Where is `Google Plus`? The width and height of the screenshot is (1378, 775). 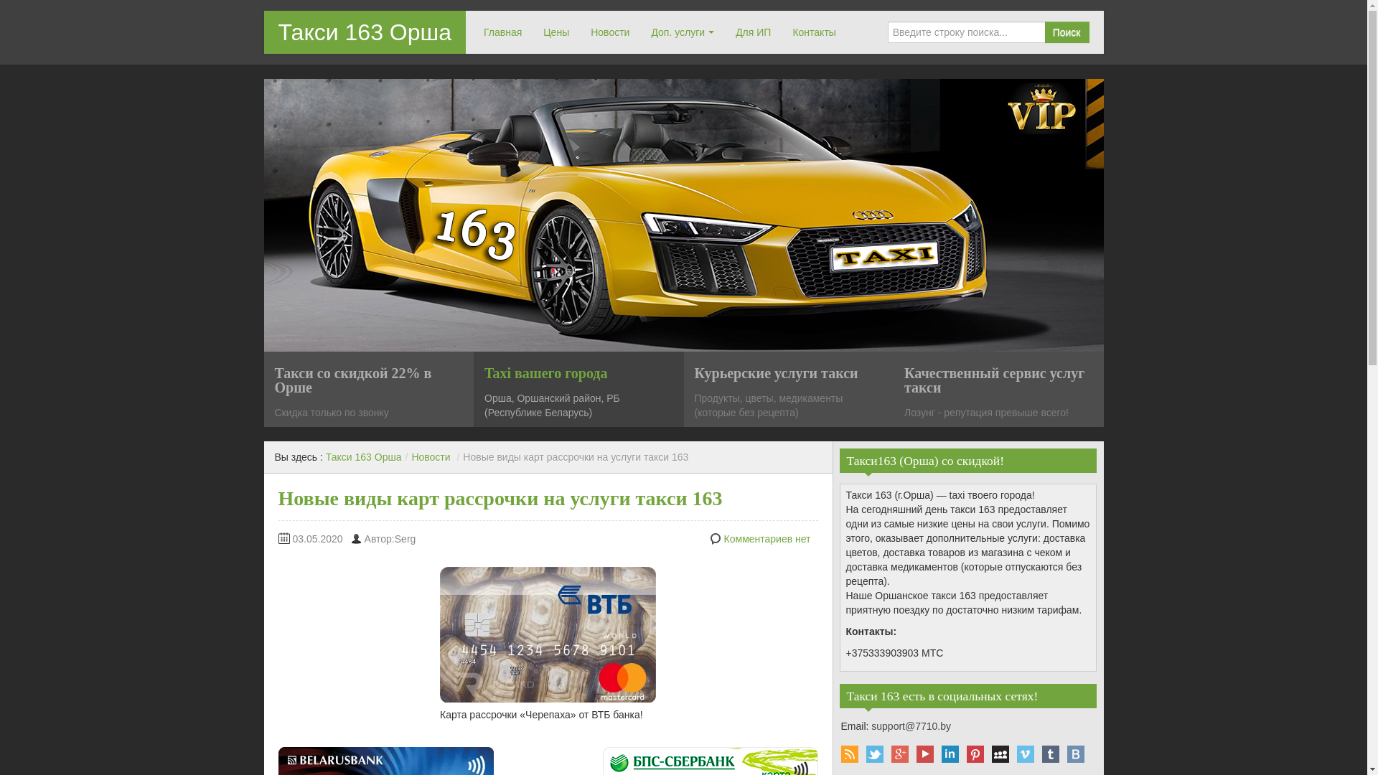 Google Plus is located at coordinates (900, 753).